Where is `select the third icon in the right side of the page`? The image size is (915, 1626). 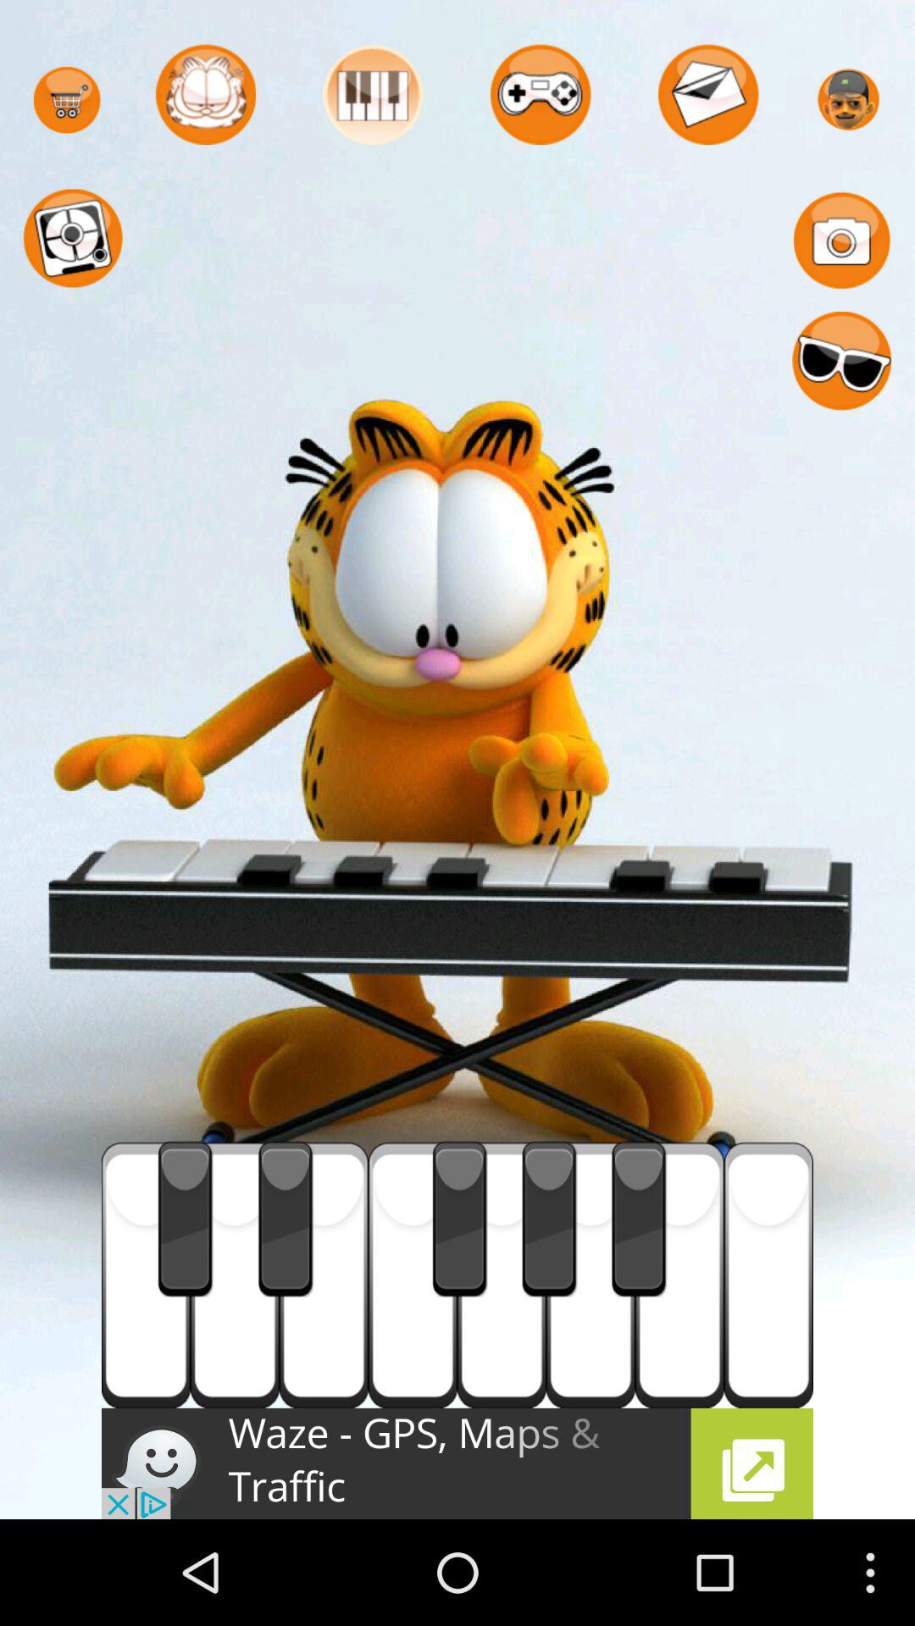
select the third icon in the right side of the page is located at coordinates (842, 362).